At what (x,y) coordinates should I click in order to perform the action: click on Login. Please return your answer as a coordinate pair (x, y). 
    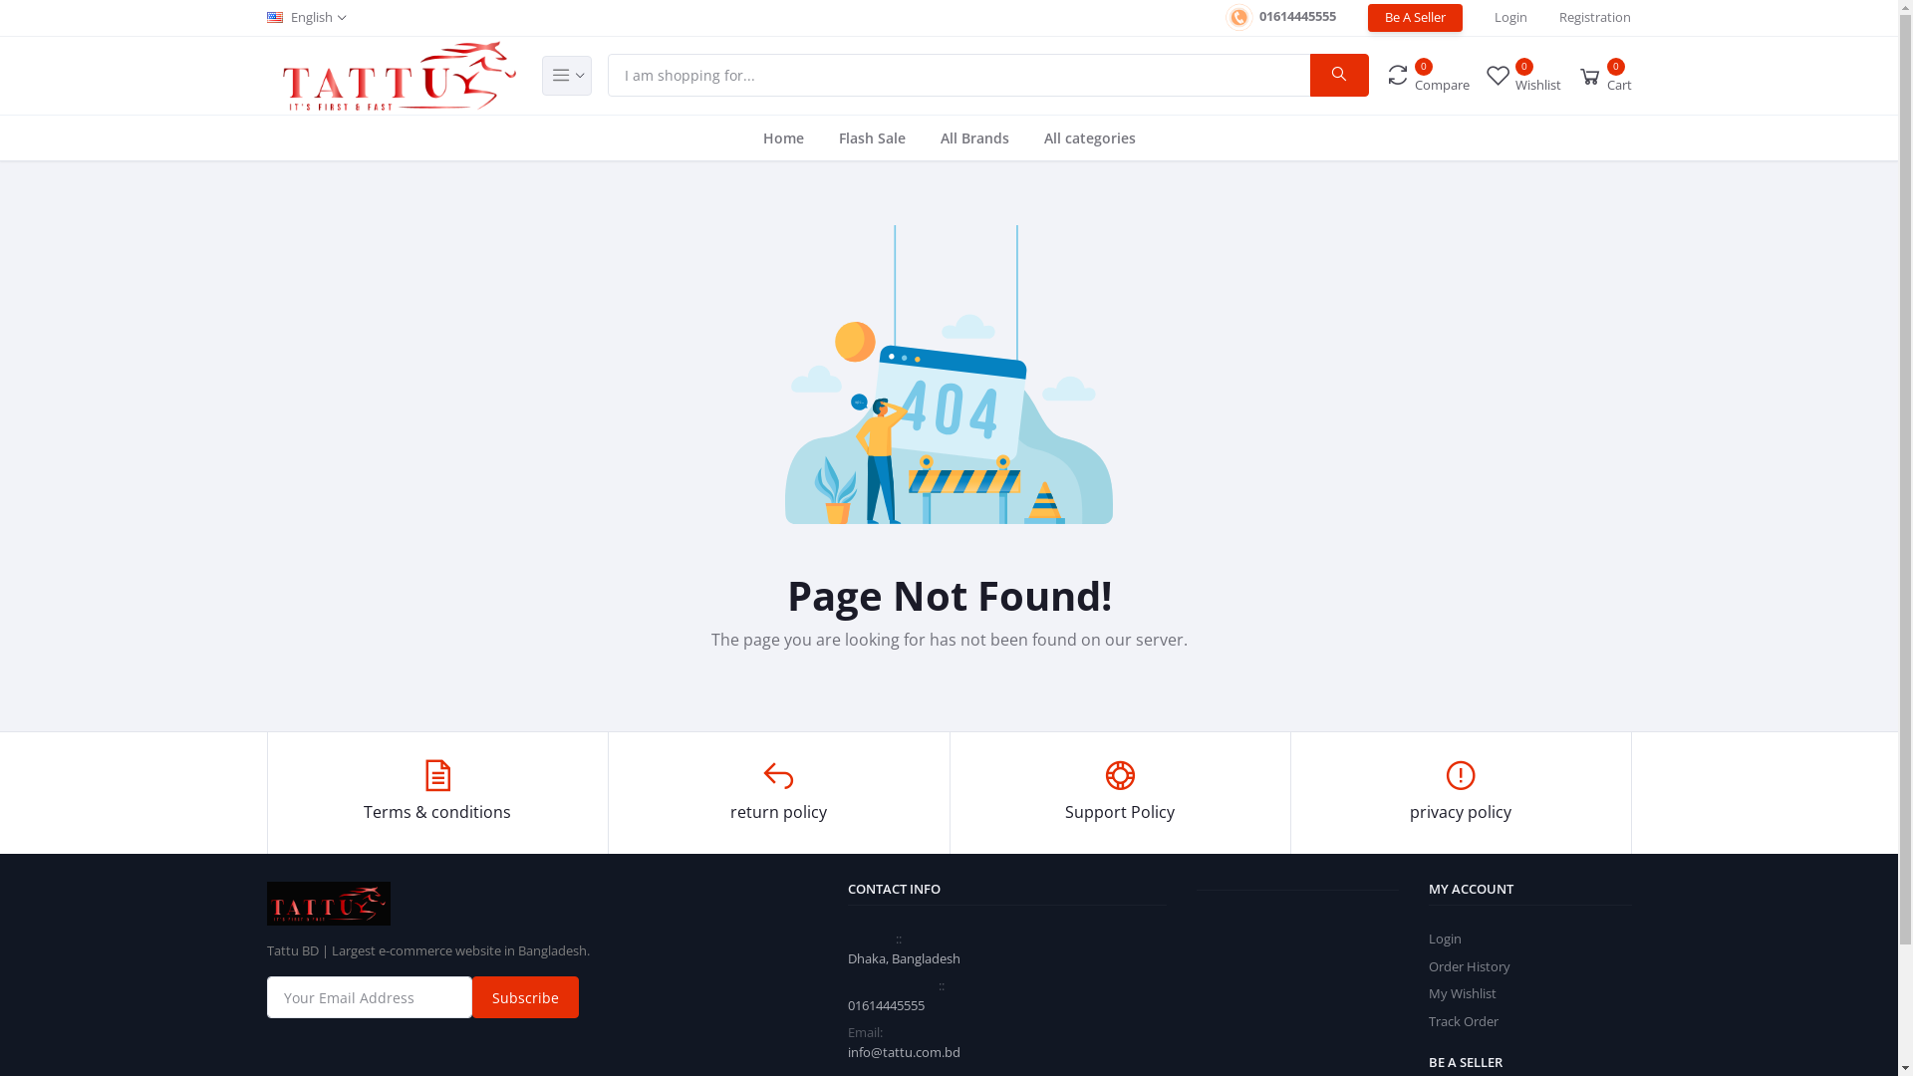
    Looking at the image, I should click on (1510, 18).